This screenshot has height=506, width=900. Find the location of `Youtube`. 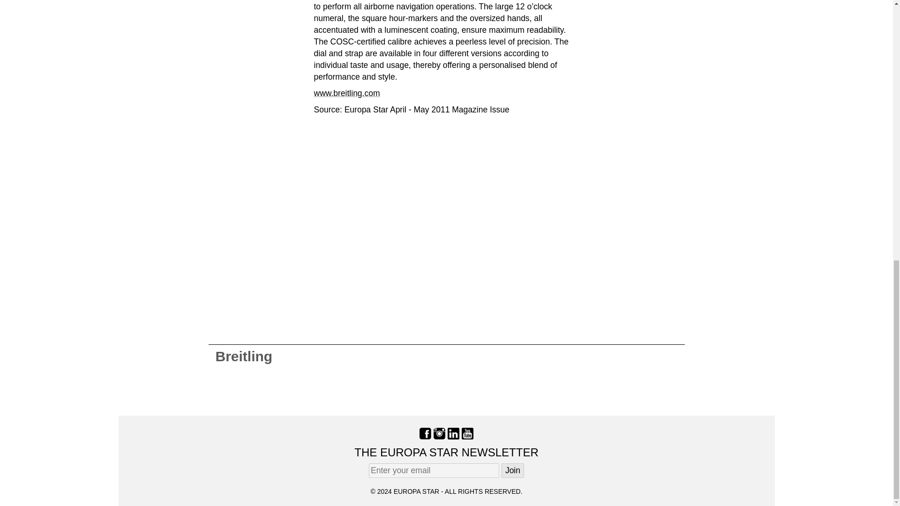

Youtube is located at coordinates (467, 433).